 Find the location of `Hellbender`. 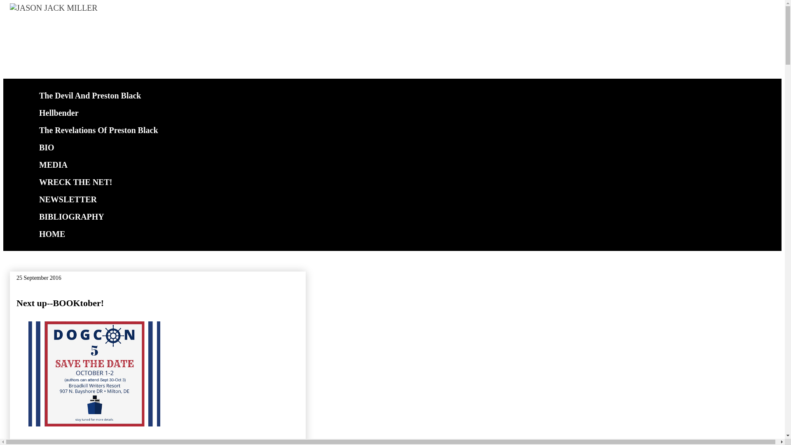

Hellbender is located at coordinates (59, 112).